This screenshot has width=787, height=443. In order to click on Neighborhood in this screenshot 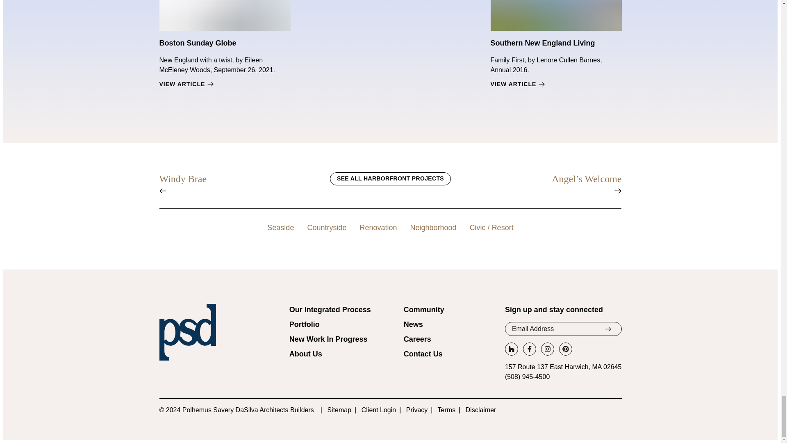, I will do `click(433, 228)`.